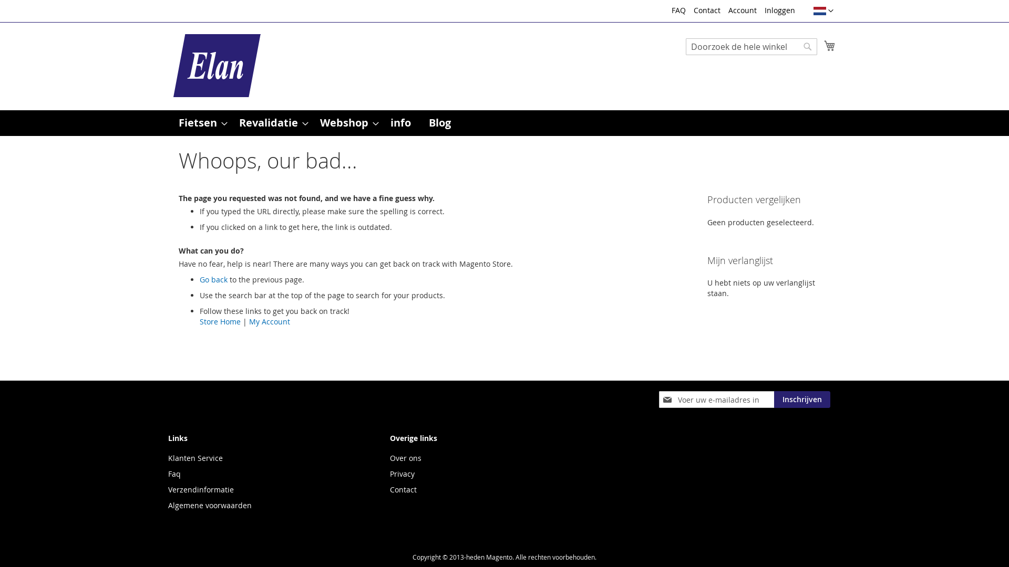 The width and height of the screenshot is (1009, 567). What do you see at coordinates (346, 123) in the screenshot?
I see `Webshop` at bounding box center [346, 123].